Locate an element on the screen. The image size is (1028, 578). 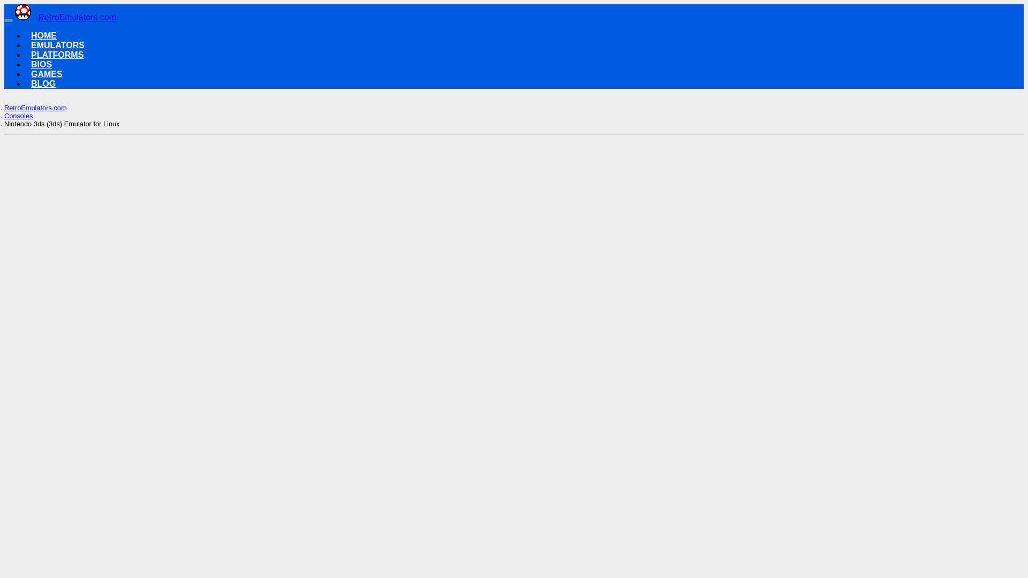
HOME is located at coordinates (43, 35).